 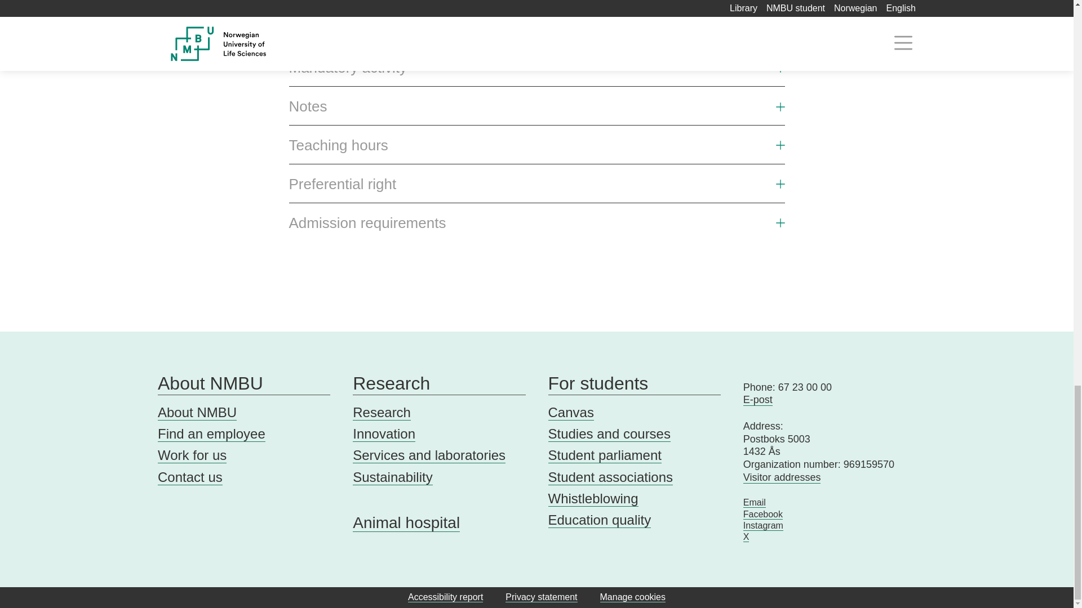 What do you see at coordinates (536, 150) in the screenshot?
I see `Teaching hours` at bounding box center [536, 150].